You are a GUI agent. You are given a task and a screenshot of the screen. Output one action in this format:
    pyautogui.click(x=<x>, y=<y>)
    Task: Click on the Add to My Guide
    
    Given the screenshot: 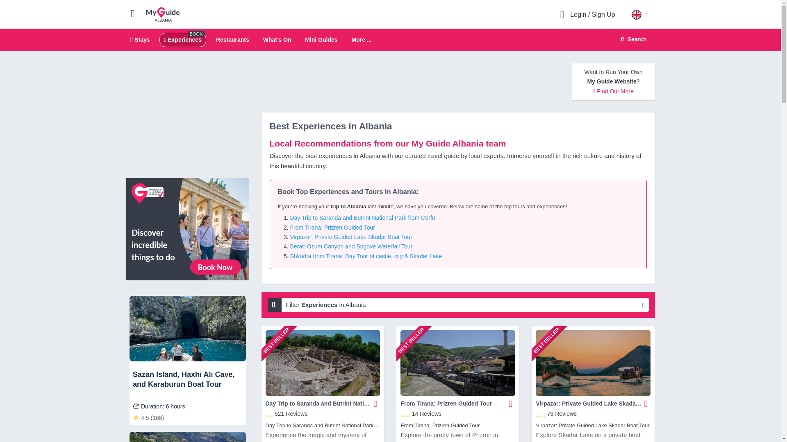 What is the action you would take?
    pyautogui.click(x=375, y=404)
    